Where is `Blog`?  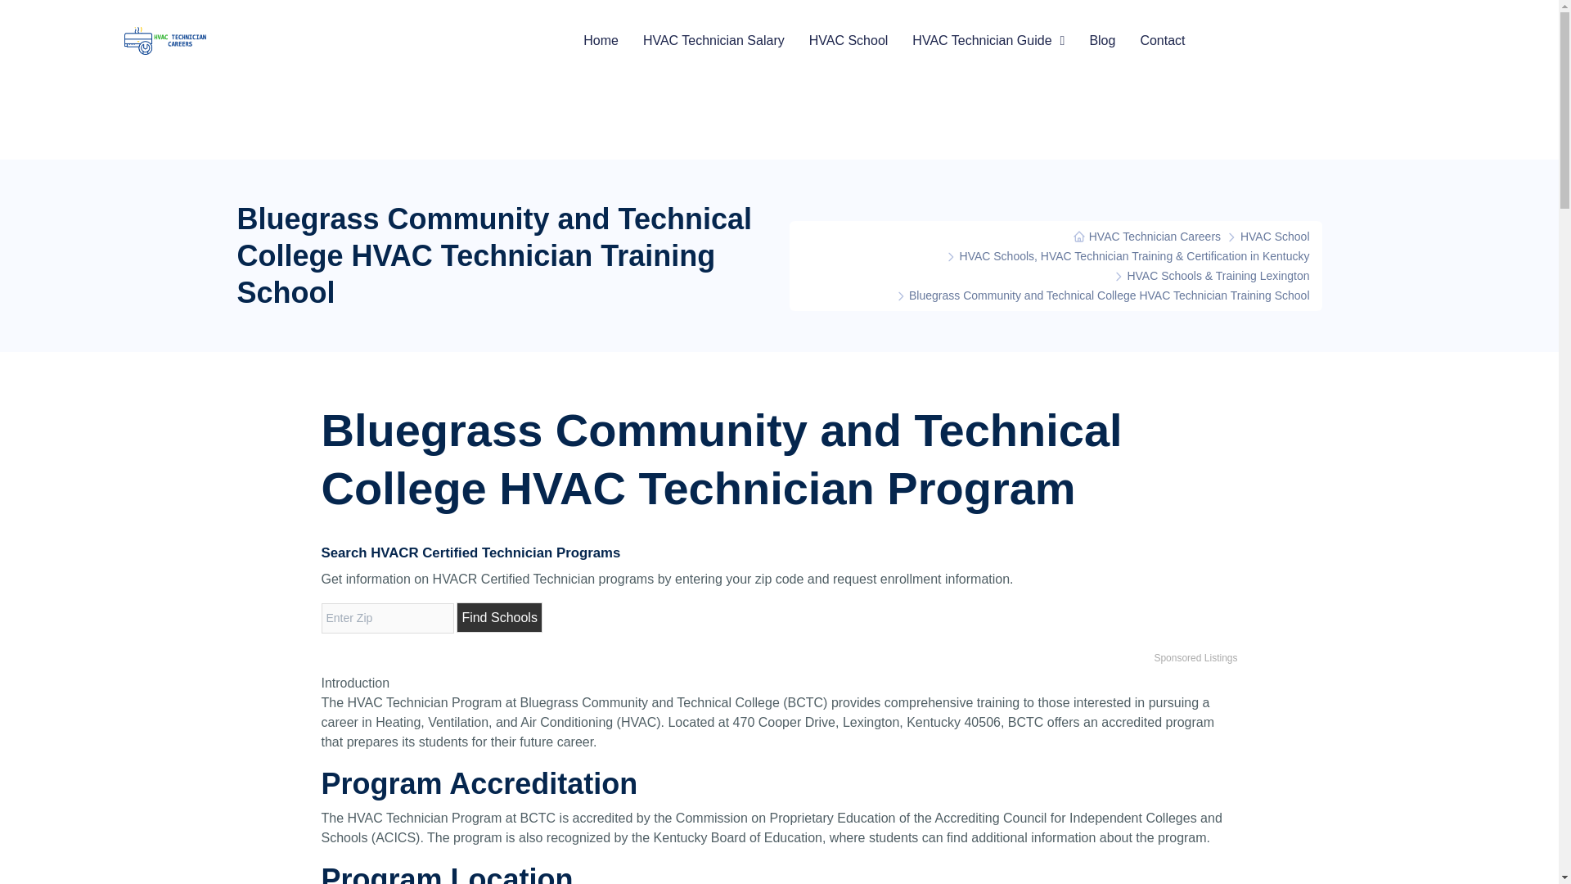
Blog is located at coordinates (1101, 40).